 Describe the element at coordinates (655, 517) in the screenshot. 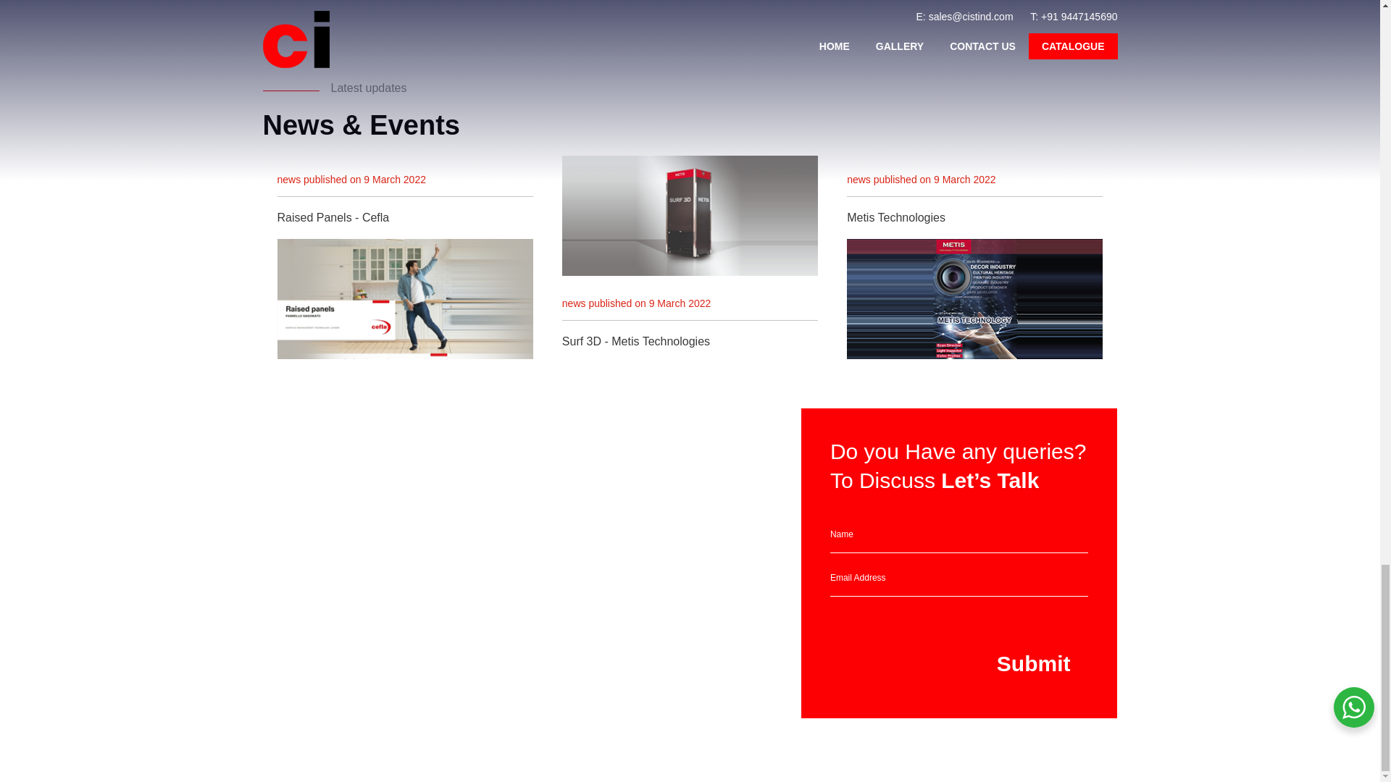

I see `Home` at that location.